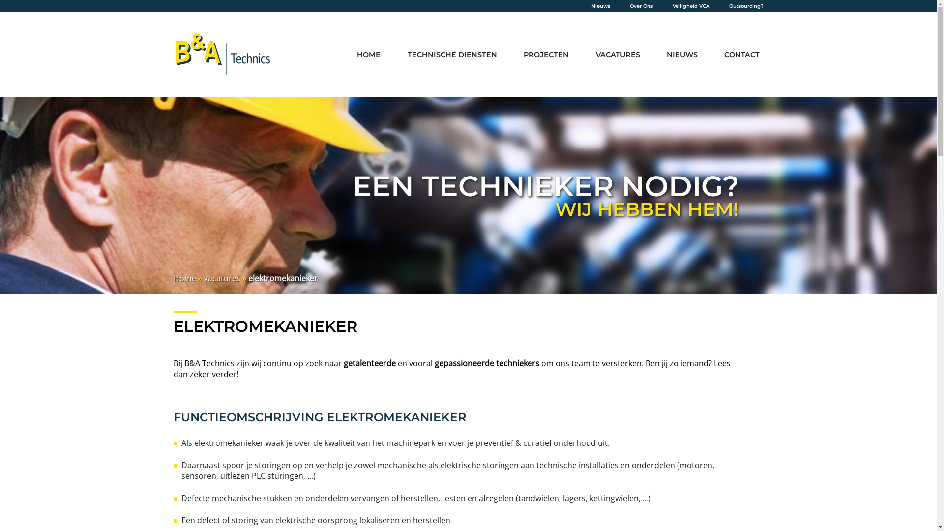 The height and width of the screenshot is (531, 944). What do you see at coordinates (682, 55) in the screenshot?
I see `NIEUWS` at bounding box center [682, 55].